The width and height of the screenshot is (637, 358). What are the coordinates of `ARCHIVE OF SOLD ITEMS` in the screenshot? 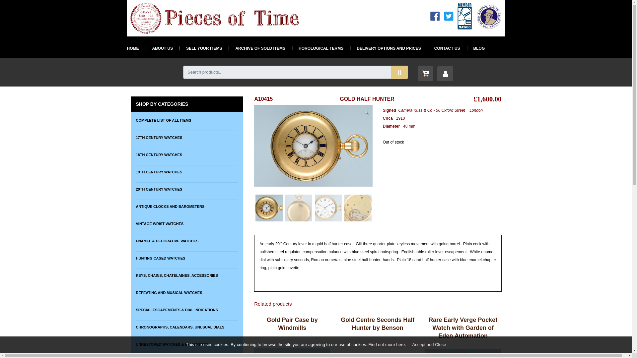 It's located at (257, 48).